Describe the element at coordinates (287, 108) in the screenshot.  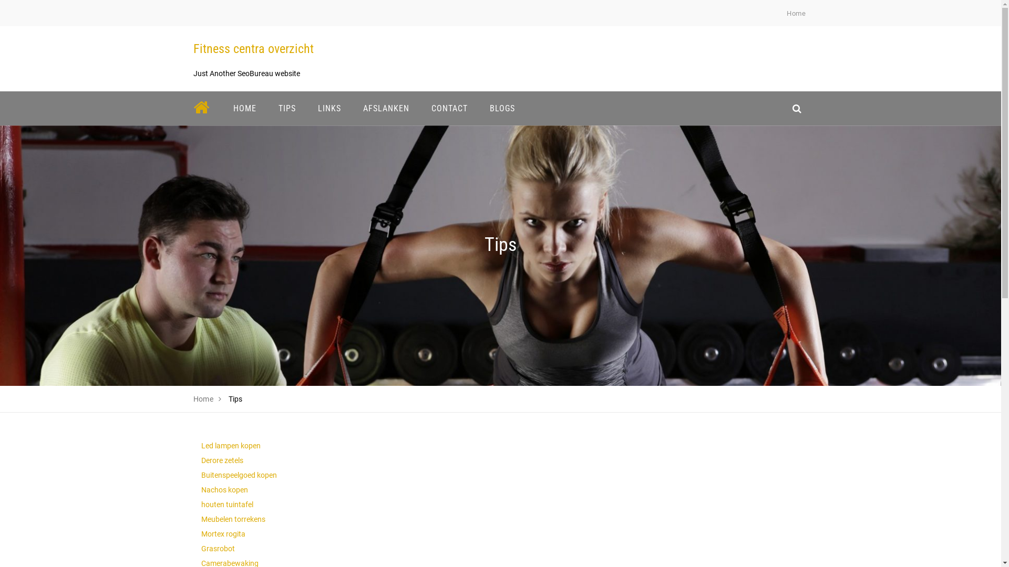
I see `TIPS` at that location.